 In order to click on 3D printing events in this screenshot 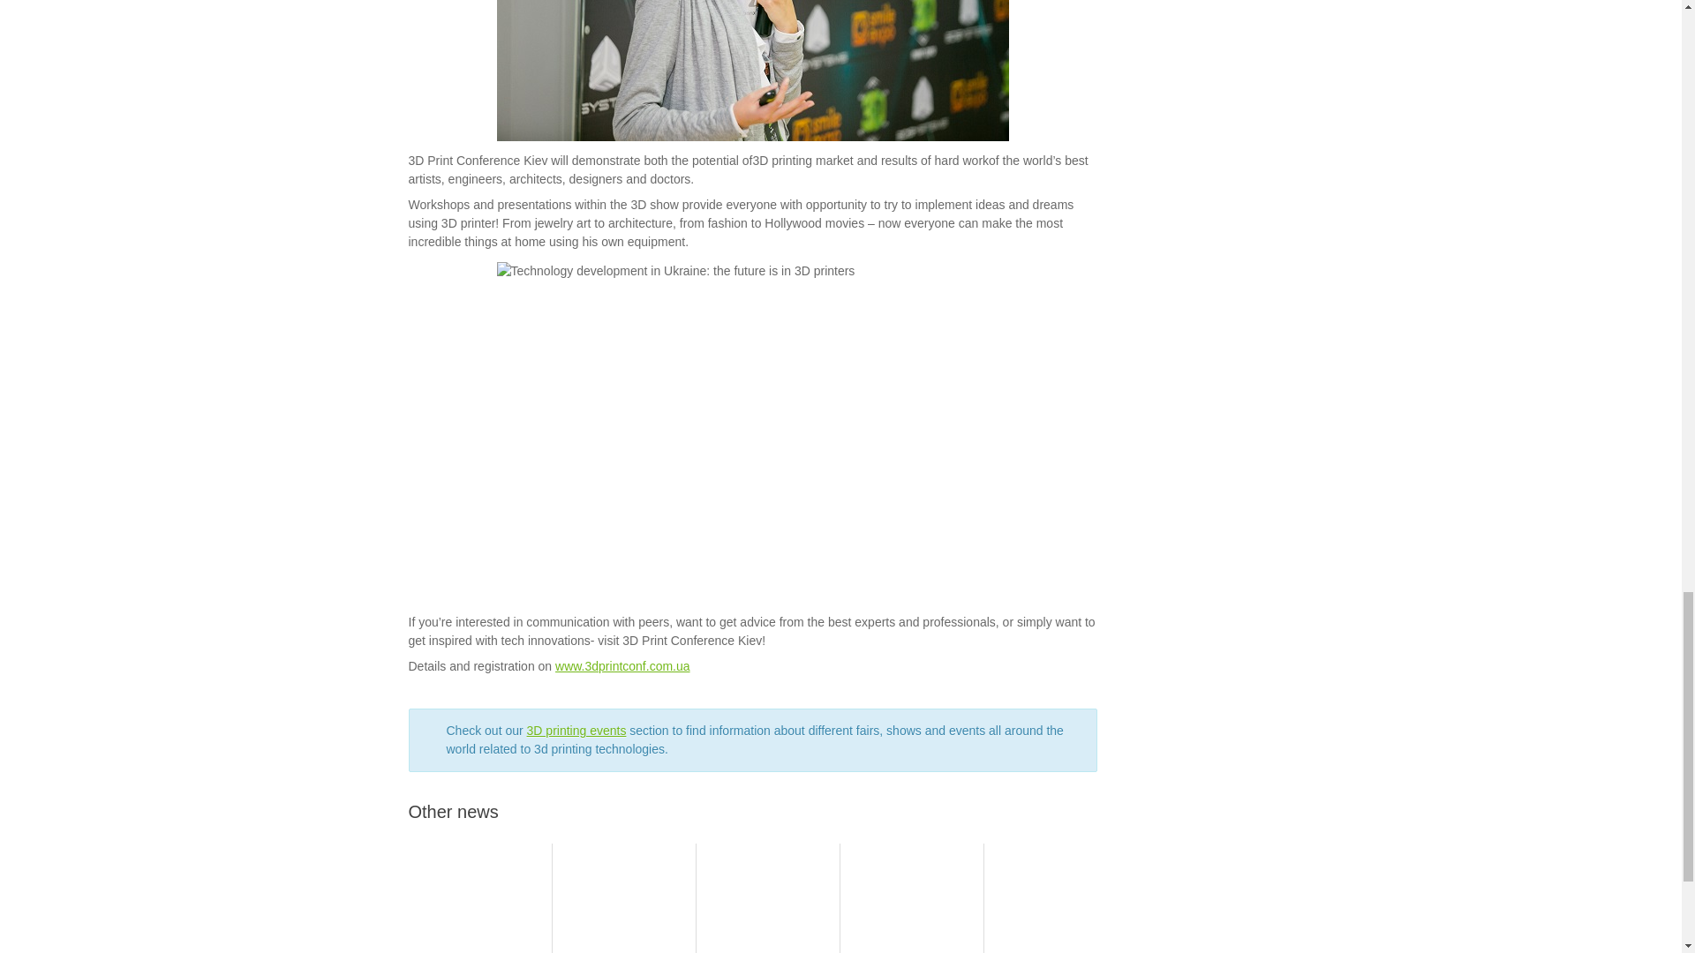, I will do `click(577, 730)`.